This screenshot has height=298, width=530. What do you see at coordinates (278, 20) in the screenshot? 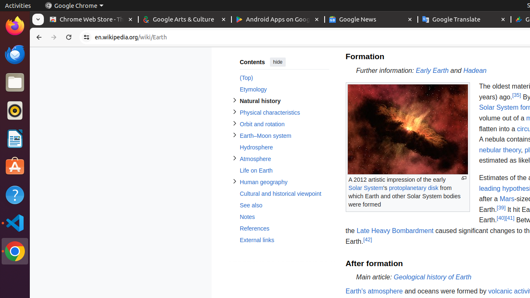
I see `Android Apps on Google Play - Memory usage - 68.6 MB` at bounding box center [278, 20].